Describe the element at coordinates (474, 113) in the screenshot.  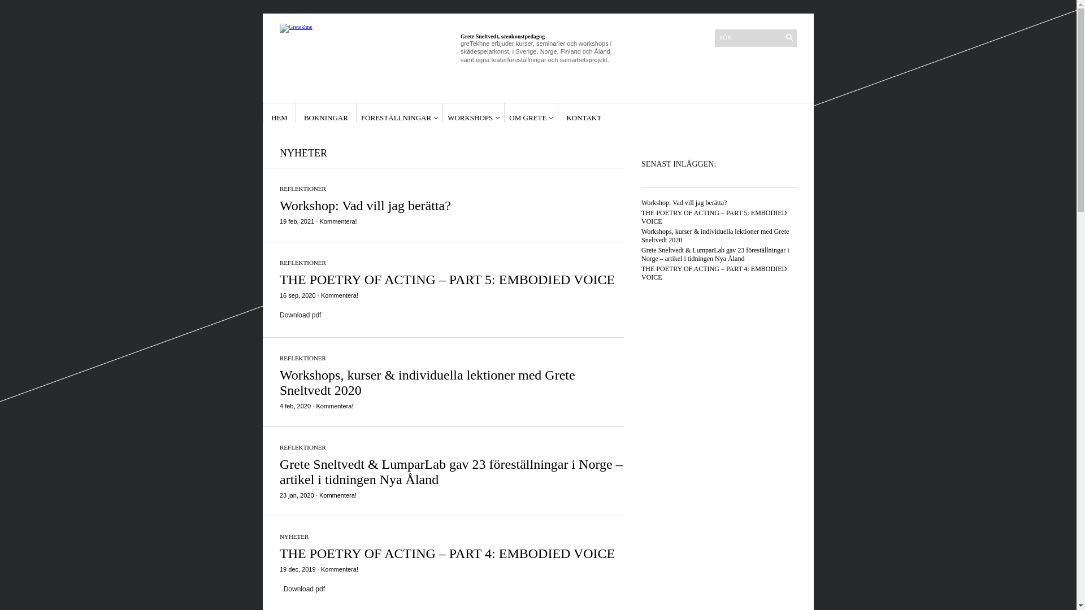
I see `WORKSHOPS` at that location.